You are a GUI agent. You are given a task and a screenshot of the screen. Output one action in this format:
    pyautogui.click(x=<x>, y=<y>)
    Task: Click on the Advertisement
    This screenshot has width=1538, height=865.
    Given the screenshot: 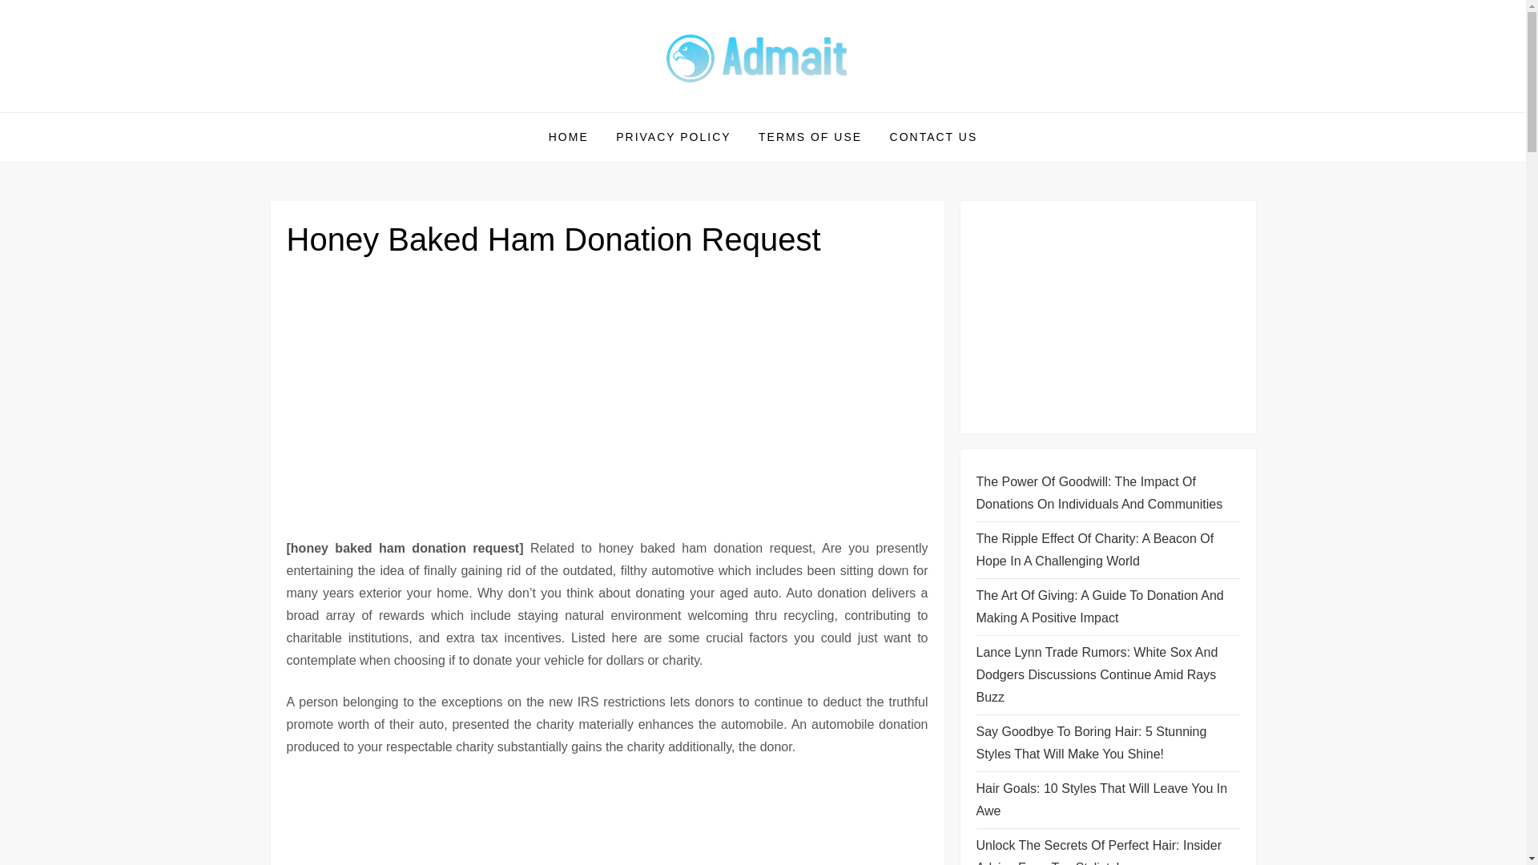 What is the action you would take?
    pyautogui.click(x=607, y=821)
    